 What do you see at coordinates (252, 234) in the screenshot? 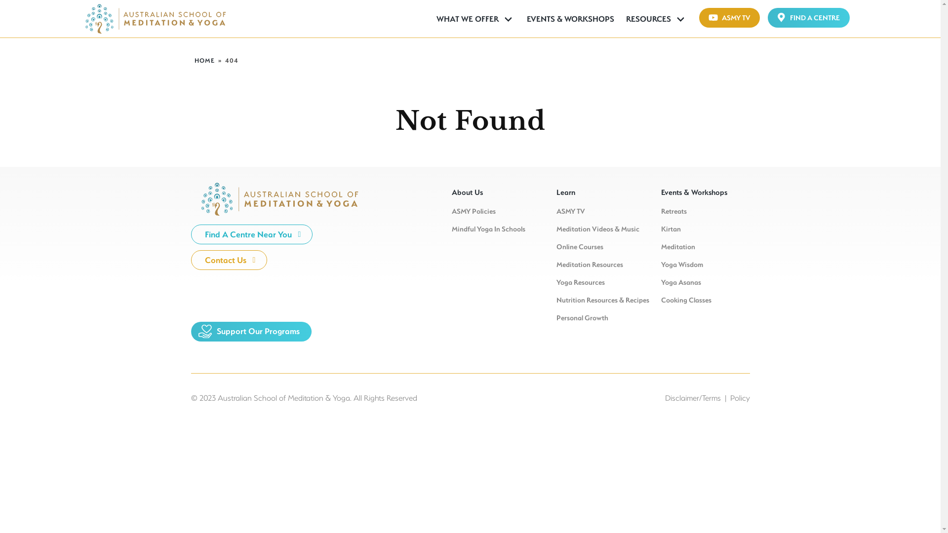
I see `Find A Centre Near You` at bounding box center [252, 234].